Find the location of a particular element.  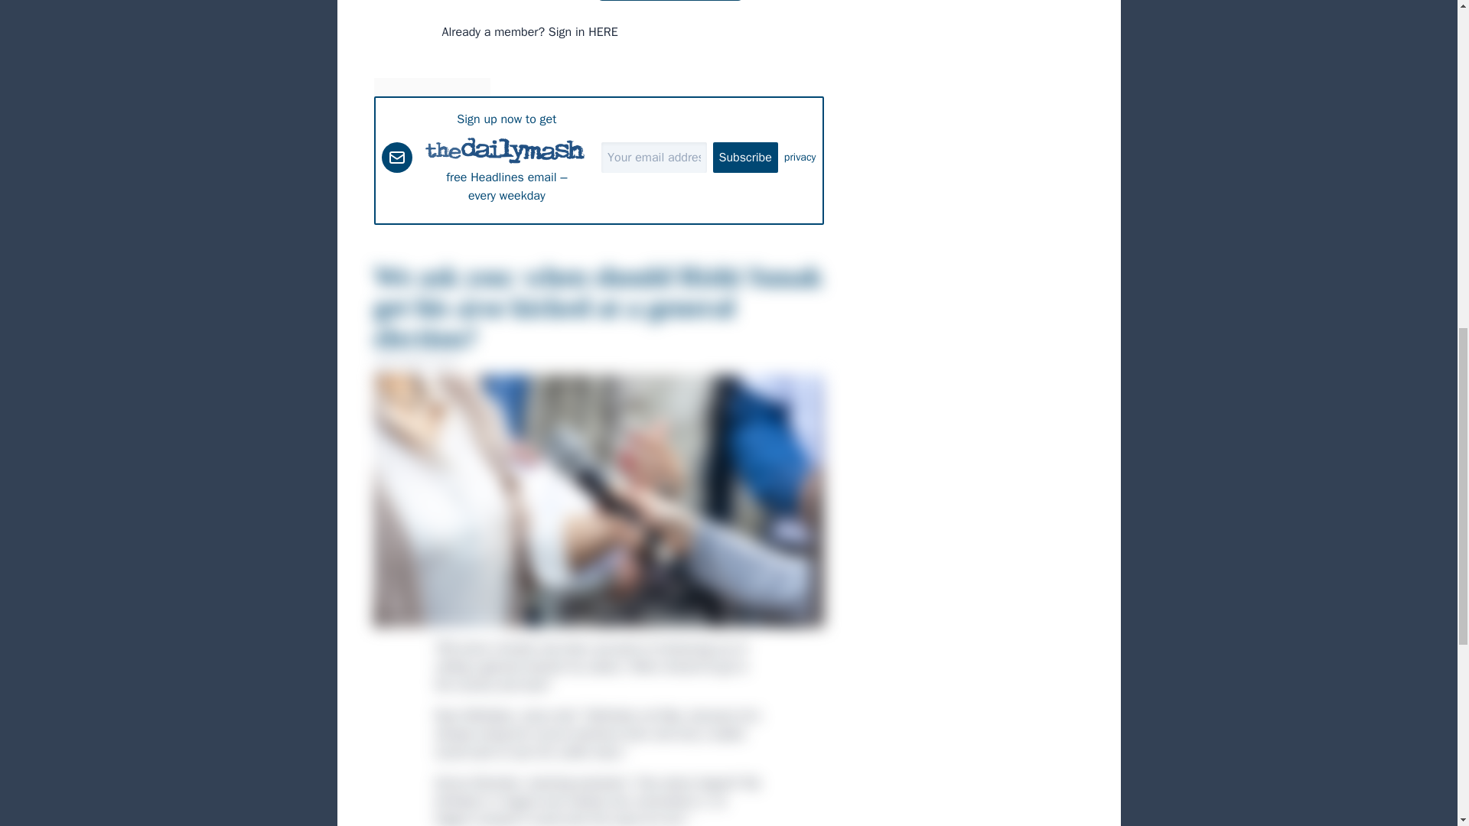

privacy is located at coordinates (800, 158).